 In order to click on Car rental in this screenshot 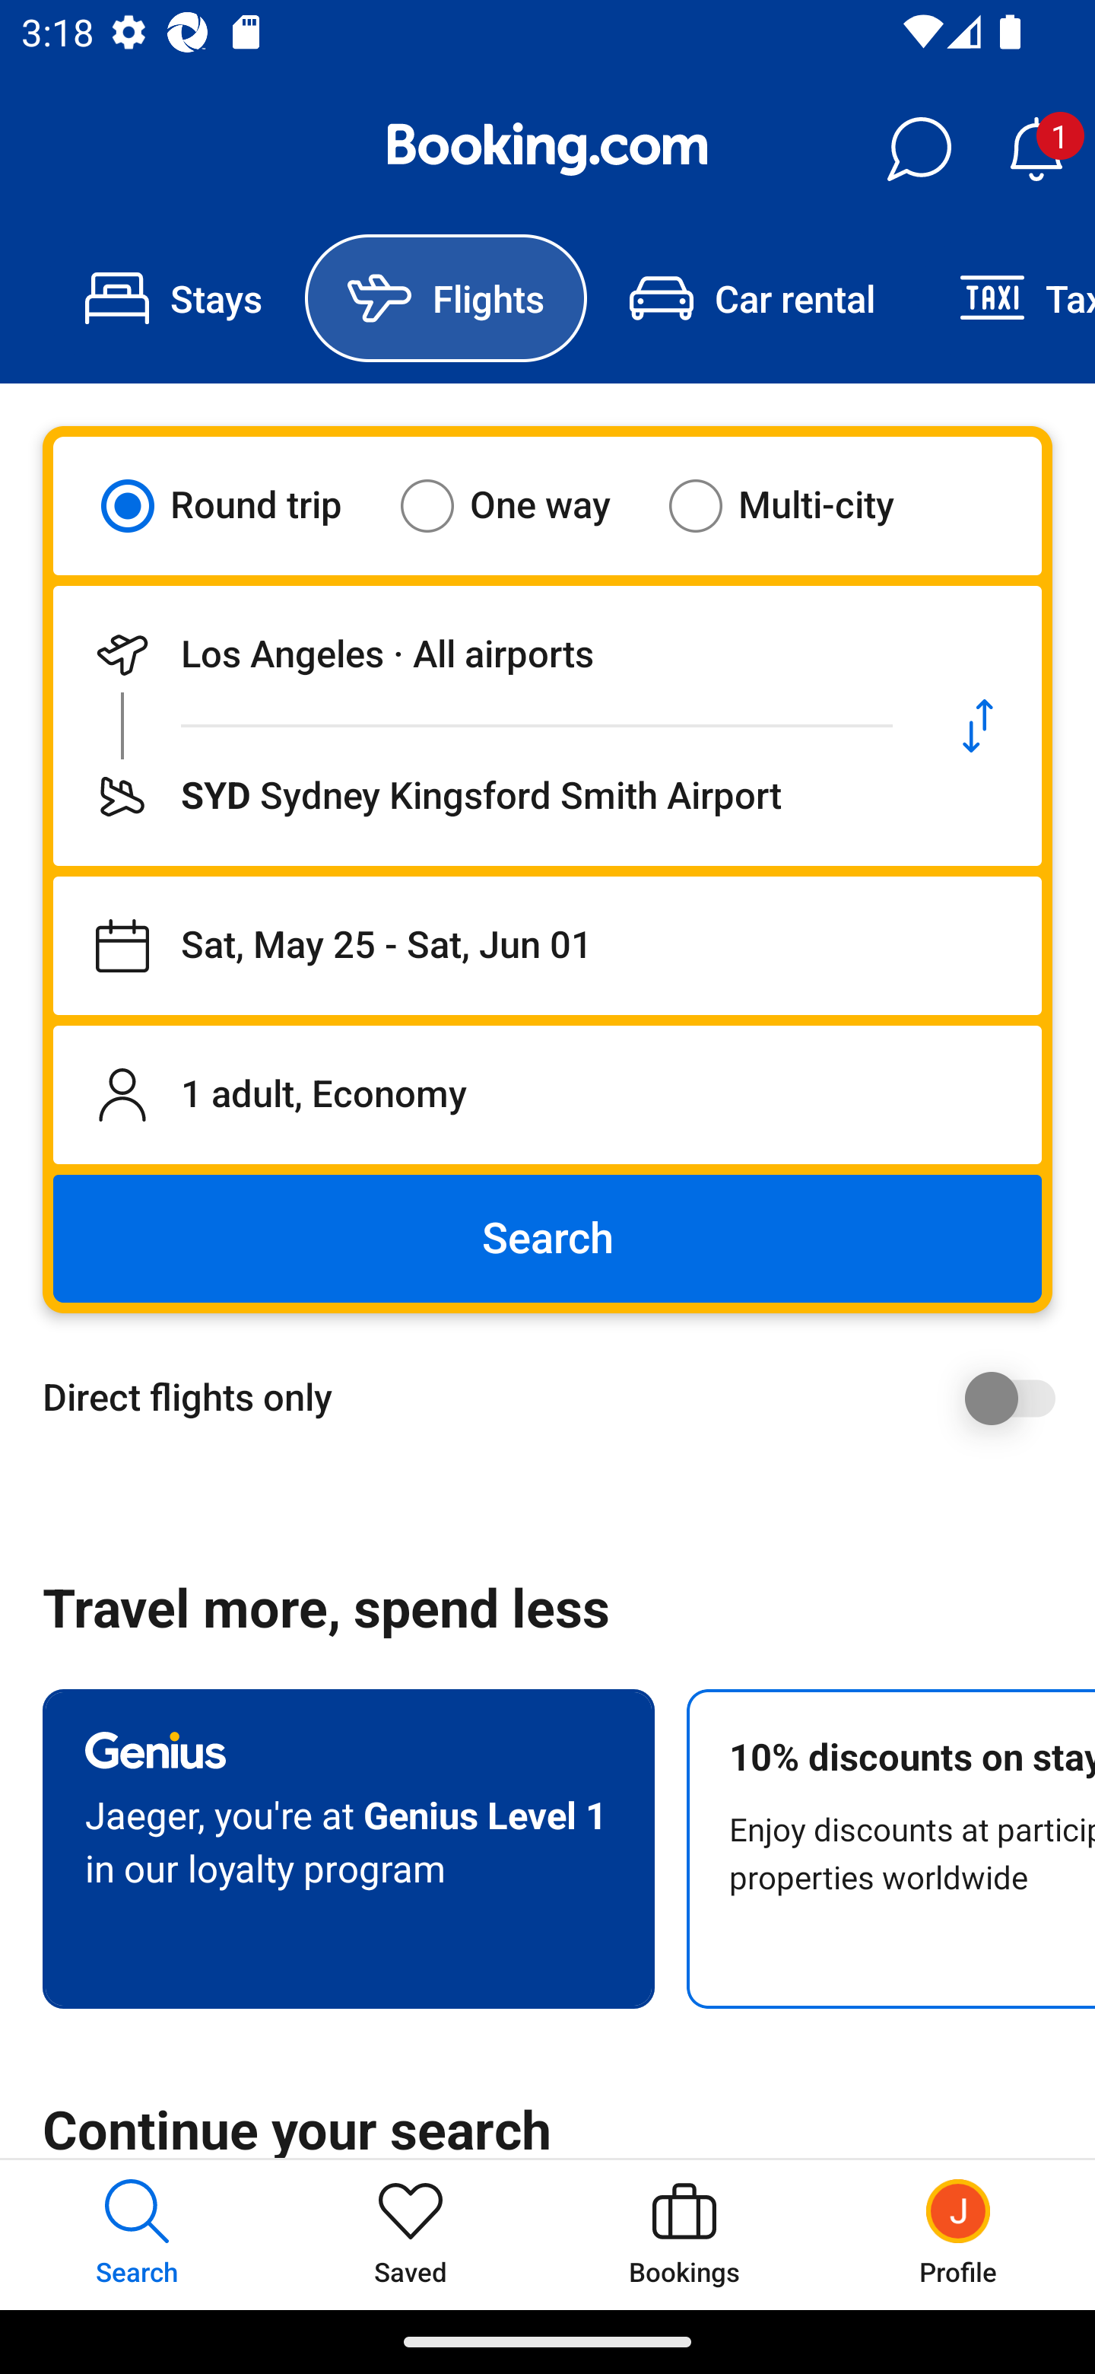, I will do `click(751, 298)`.